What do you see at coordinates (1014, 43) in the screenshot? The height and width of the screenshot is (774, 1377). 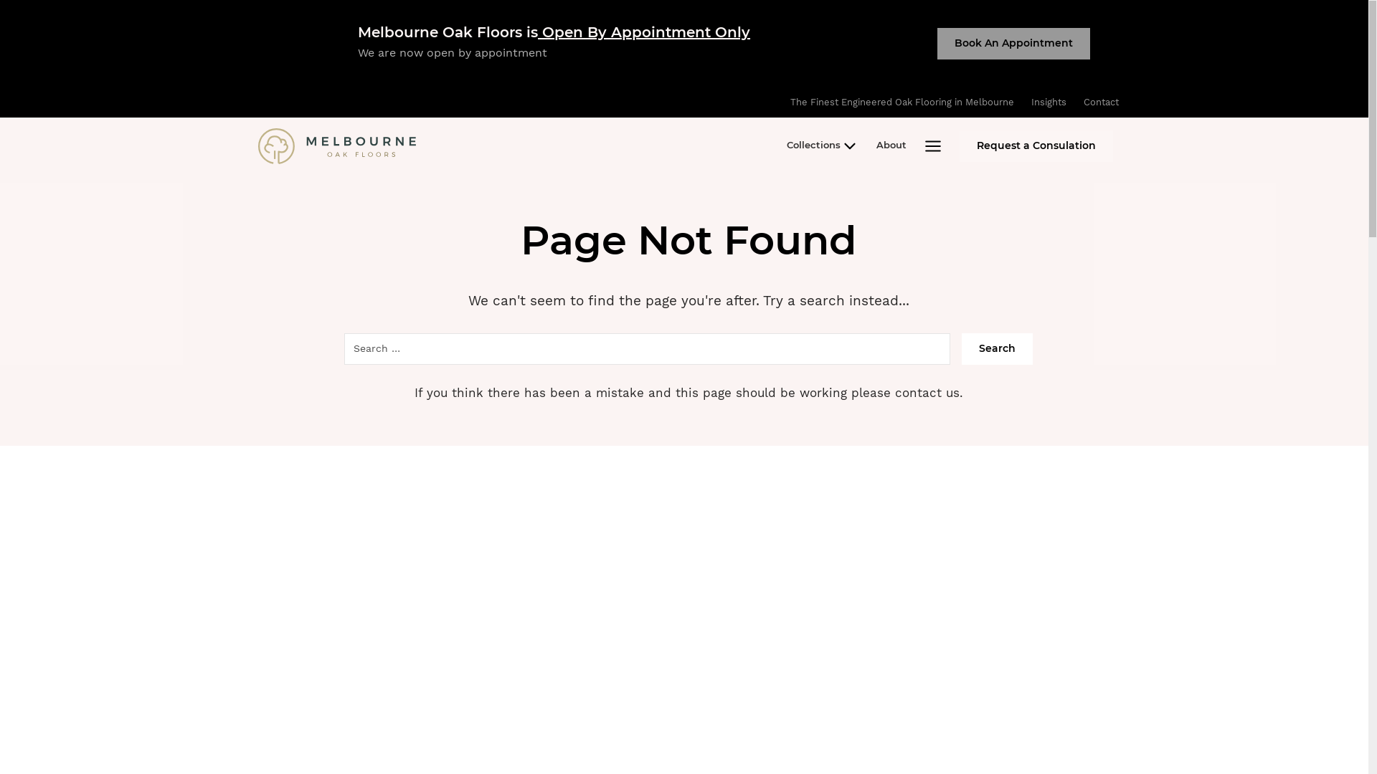 I see `Book An Appointment` at bounding box center [1014, 43].